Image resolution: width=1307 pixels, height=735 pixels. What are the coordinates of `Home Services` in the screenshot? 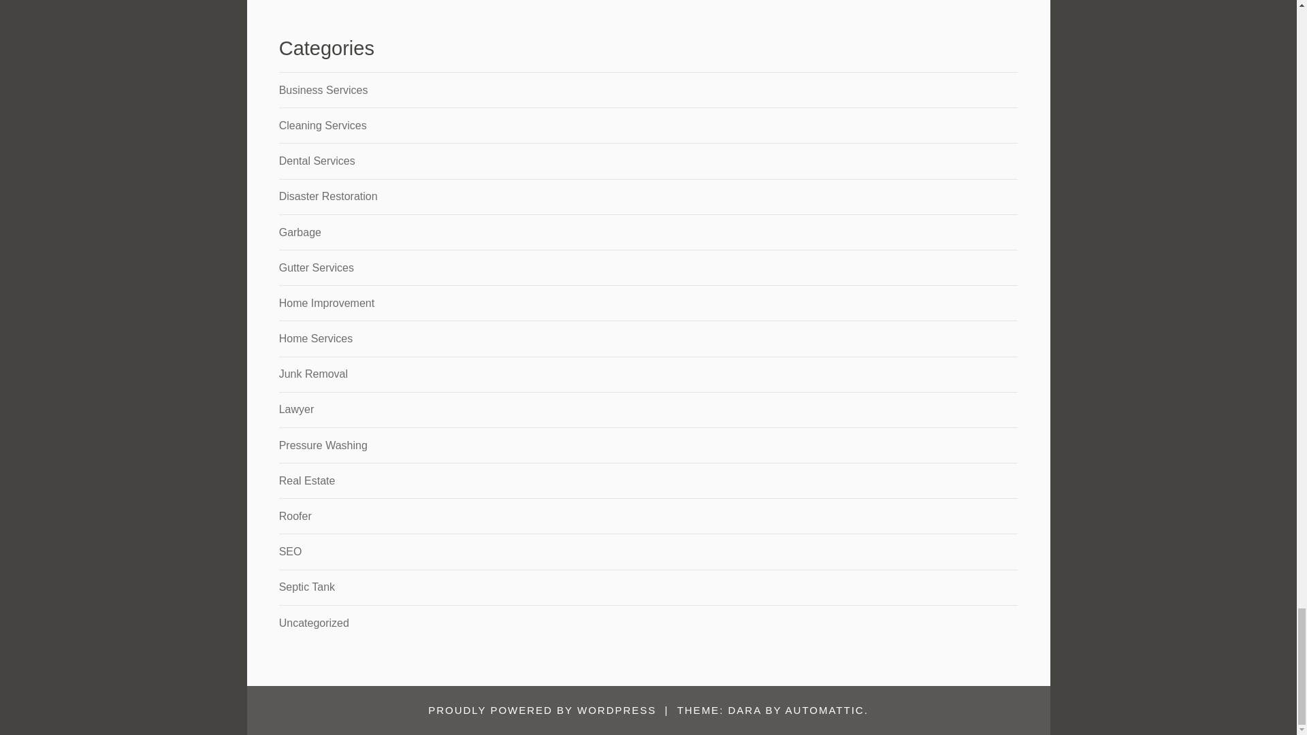 It's located at (316, 339).